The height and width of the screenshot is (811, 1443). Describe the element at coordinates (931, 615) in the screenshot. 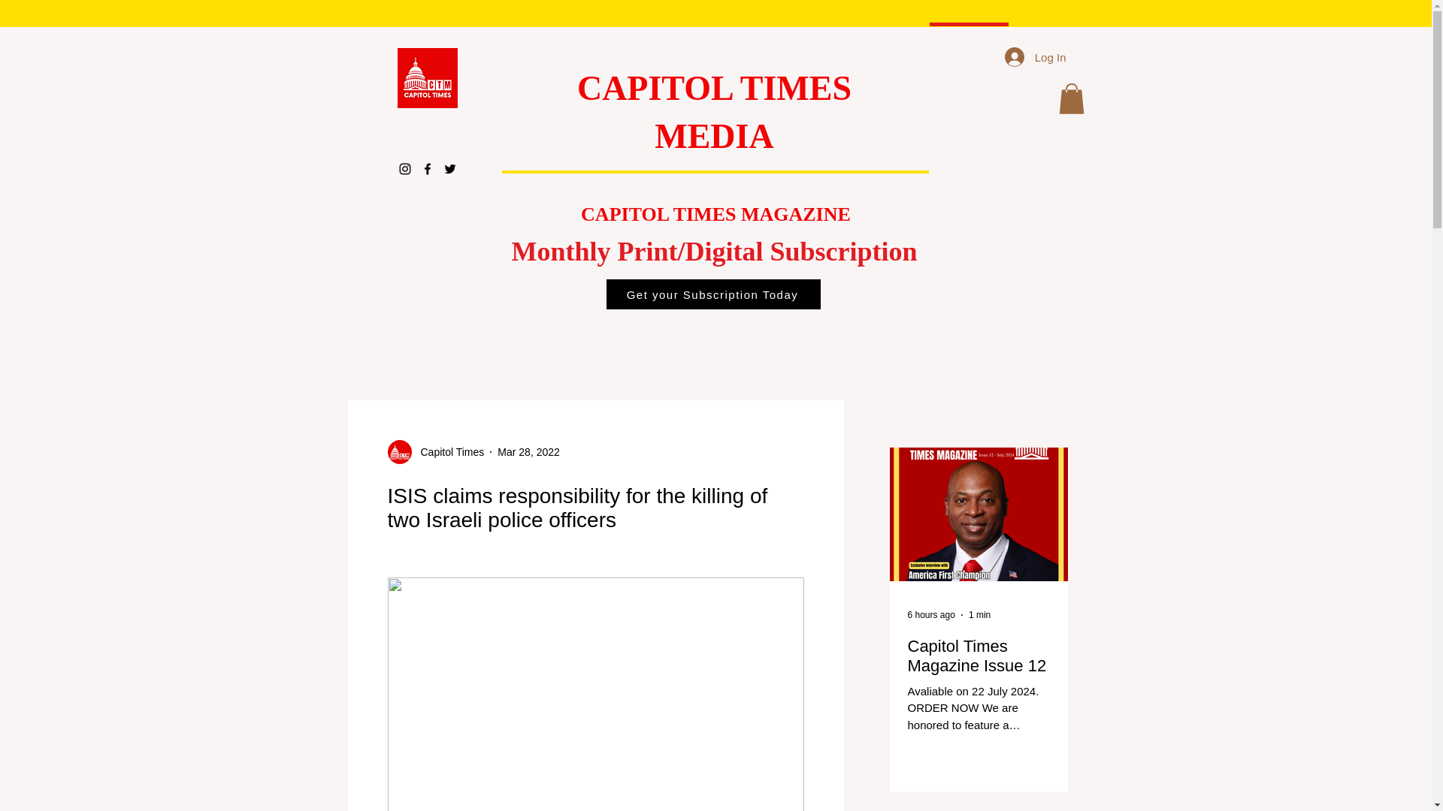

I see `6 hours ago` at that location.